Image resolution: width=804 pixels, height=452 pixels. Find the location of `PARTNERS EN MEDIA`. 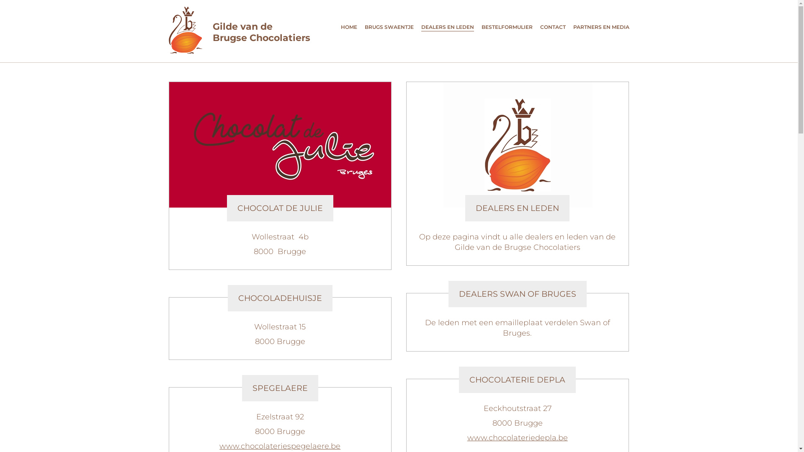

PARTNERS EN MEDIA is located at coordinates (601, 28).